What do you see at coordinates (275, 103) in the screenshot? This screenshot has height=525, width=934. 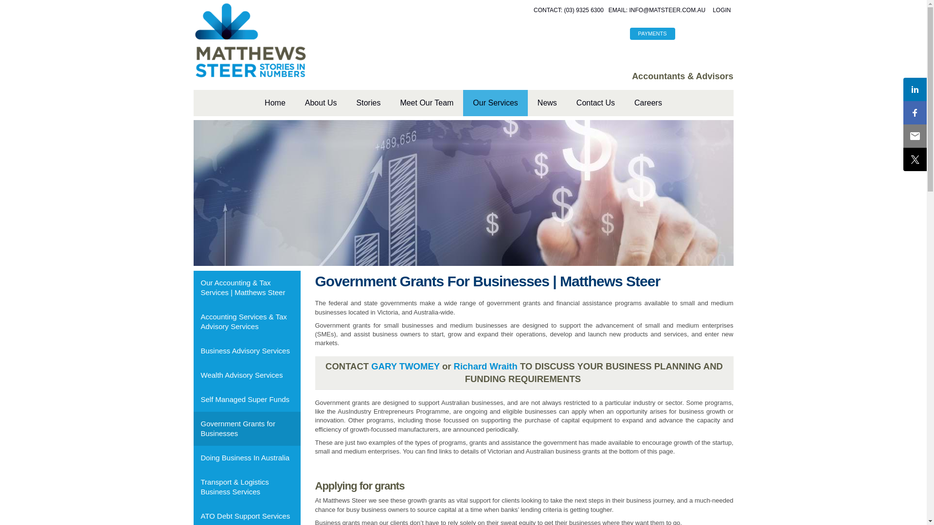 I see `Home` at bounding box center [275, 103].